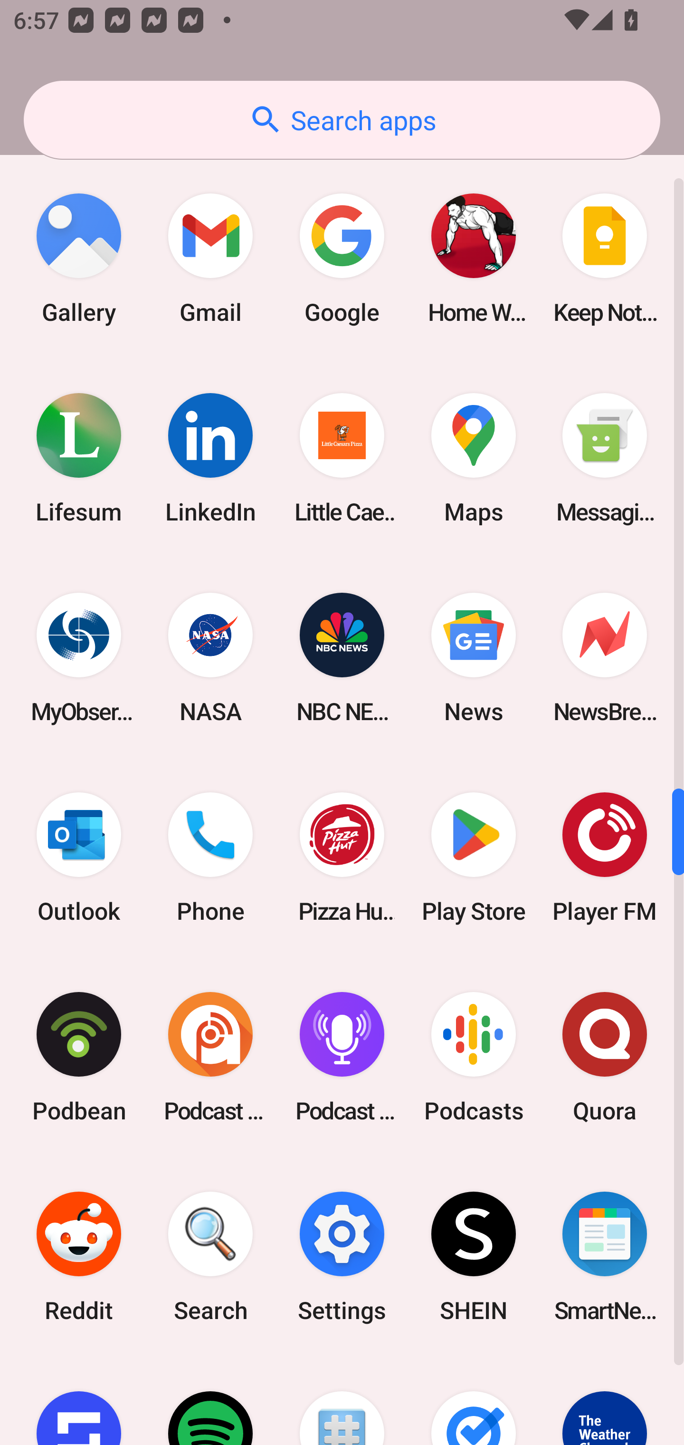 Image resolution: width=684 pixels, height=1445 pixels. I want to click on Phone, so click(210, 857).